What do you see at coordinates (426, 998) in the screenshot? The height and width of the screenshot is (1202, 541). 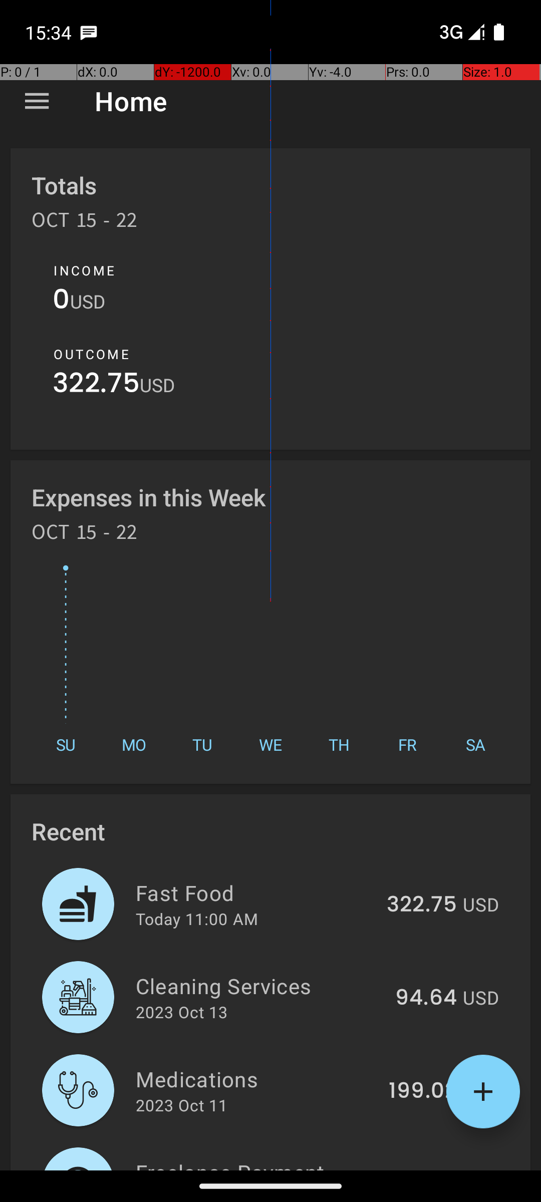 I see `94.64` at bounding box center [426, 998].